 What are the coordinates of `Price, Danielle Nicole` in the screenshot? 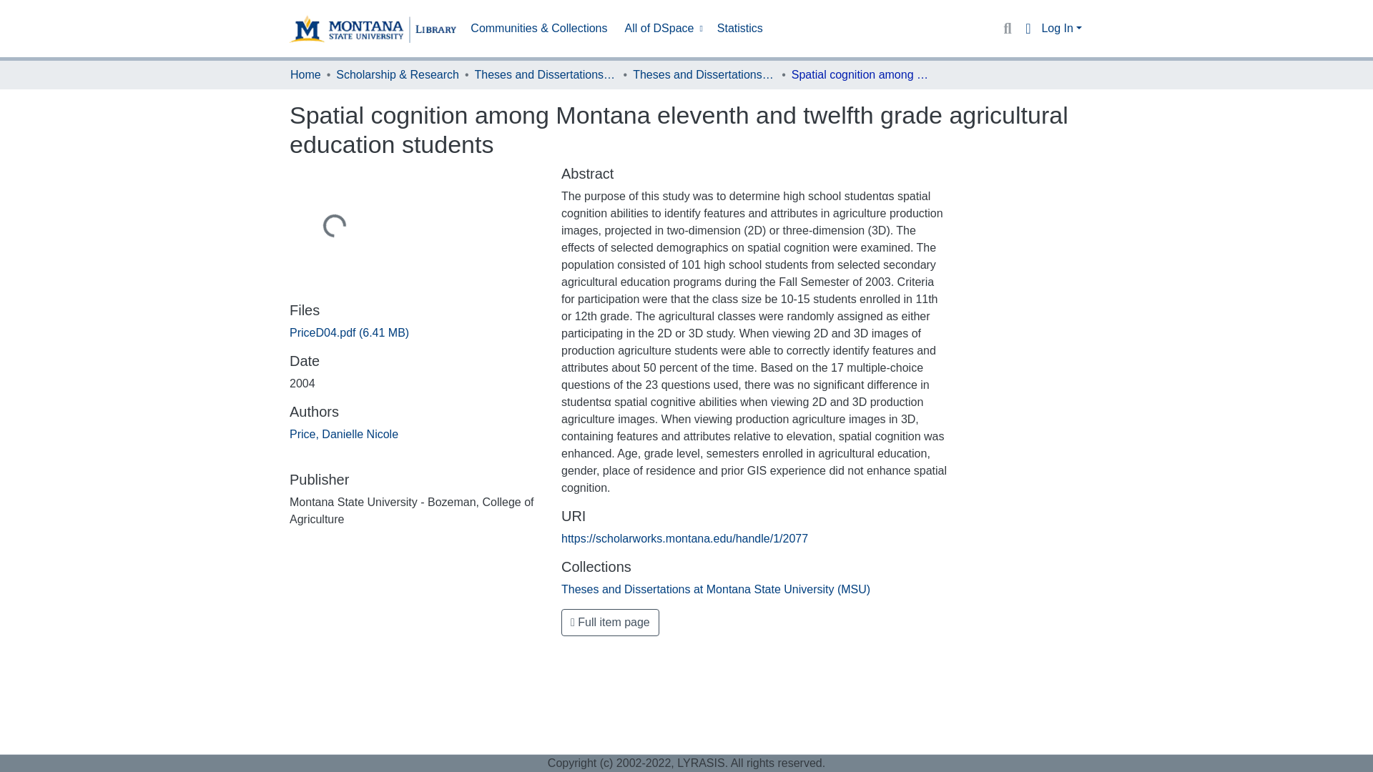 It's located at (343, 434).